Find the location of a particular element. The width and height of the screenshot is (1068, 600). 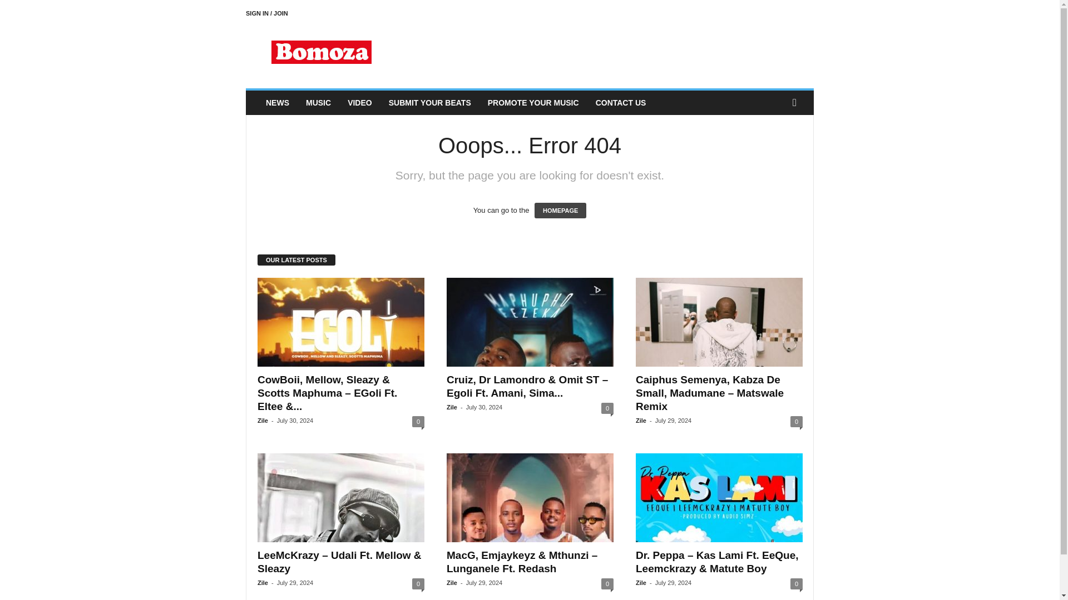

PROMOTE YOUR MUSIC is located at coordinates (533, 103).